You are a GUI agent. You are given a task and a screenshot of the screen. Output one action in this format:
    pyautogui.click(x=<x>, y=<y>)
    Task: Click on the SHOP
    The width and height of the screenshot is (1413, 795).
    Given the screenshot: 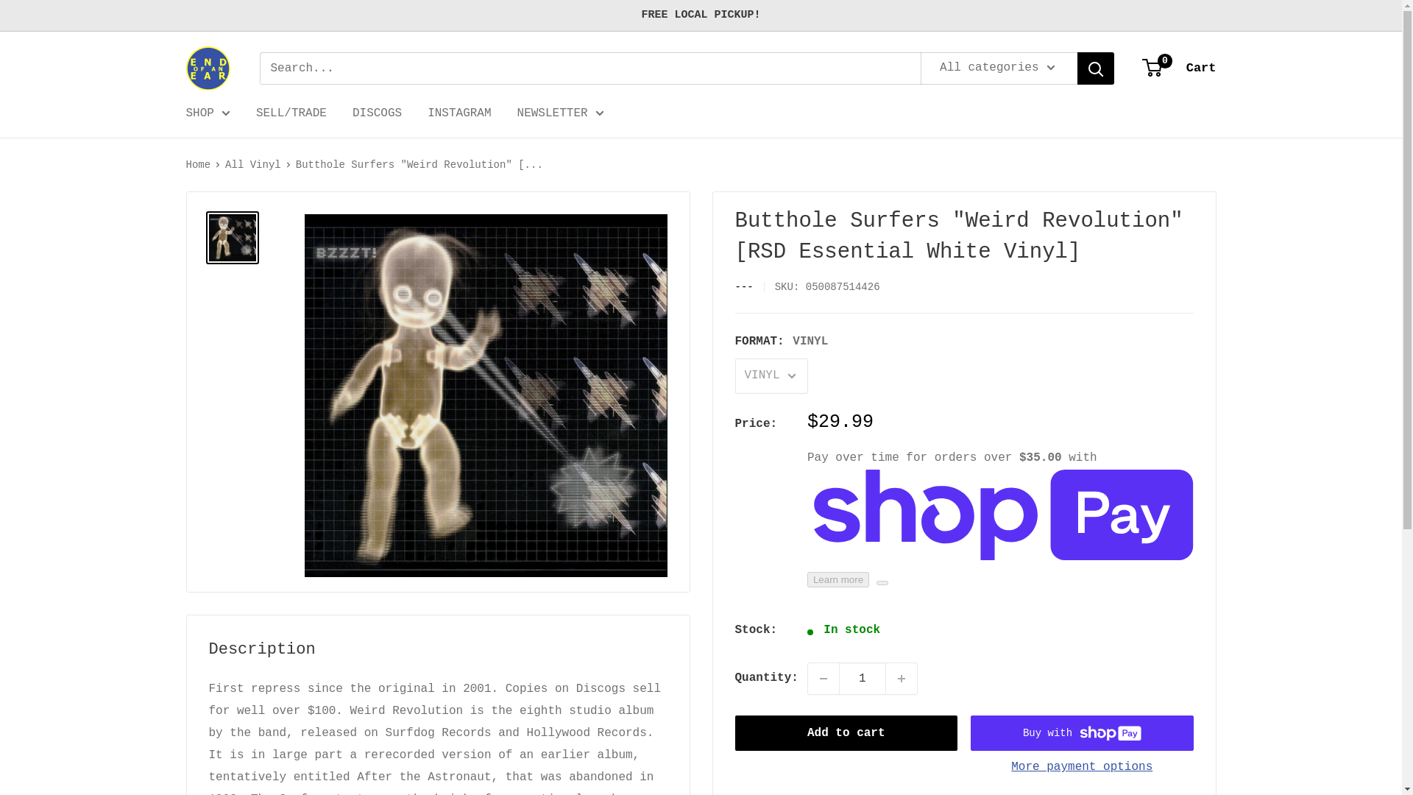 What is the action you would take?
    pyautogui.click(x=901, y=678)
    